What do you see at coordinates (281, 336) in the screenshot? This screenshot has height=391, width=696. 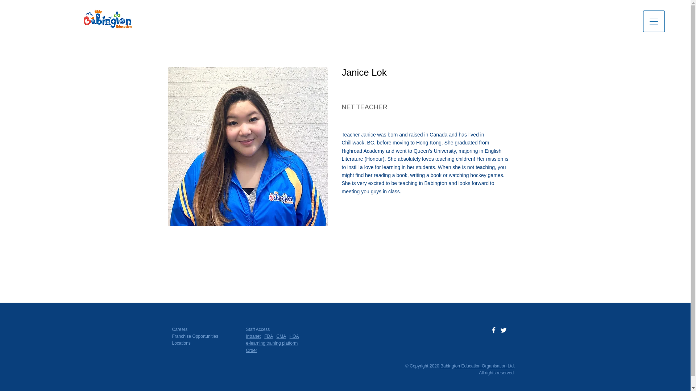 I see `CMA` at bounding box center [281, 336].